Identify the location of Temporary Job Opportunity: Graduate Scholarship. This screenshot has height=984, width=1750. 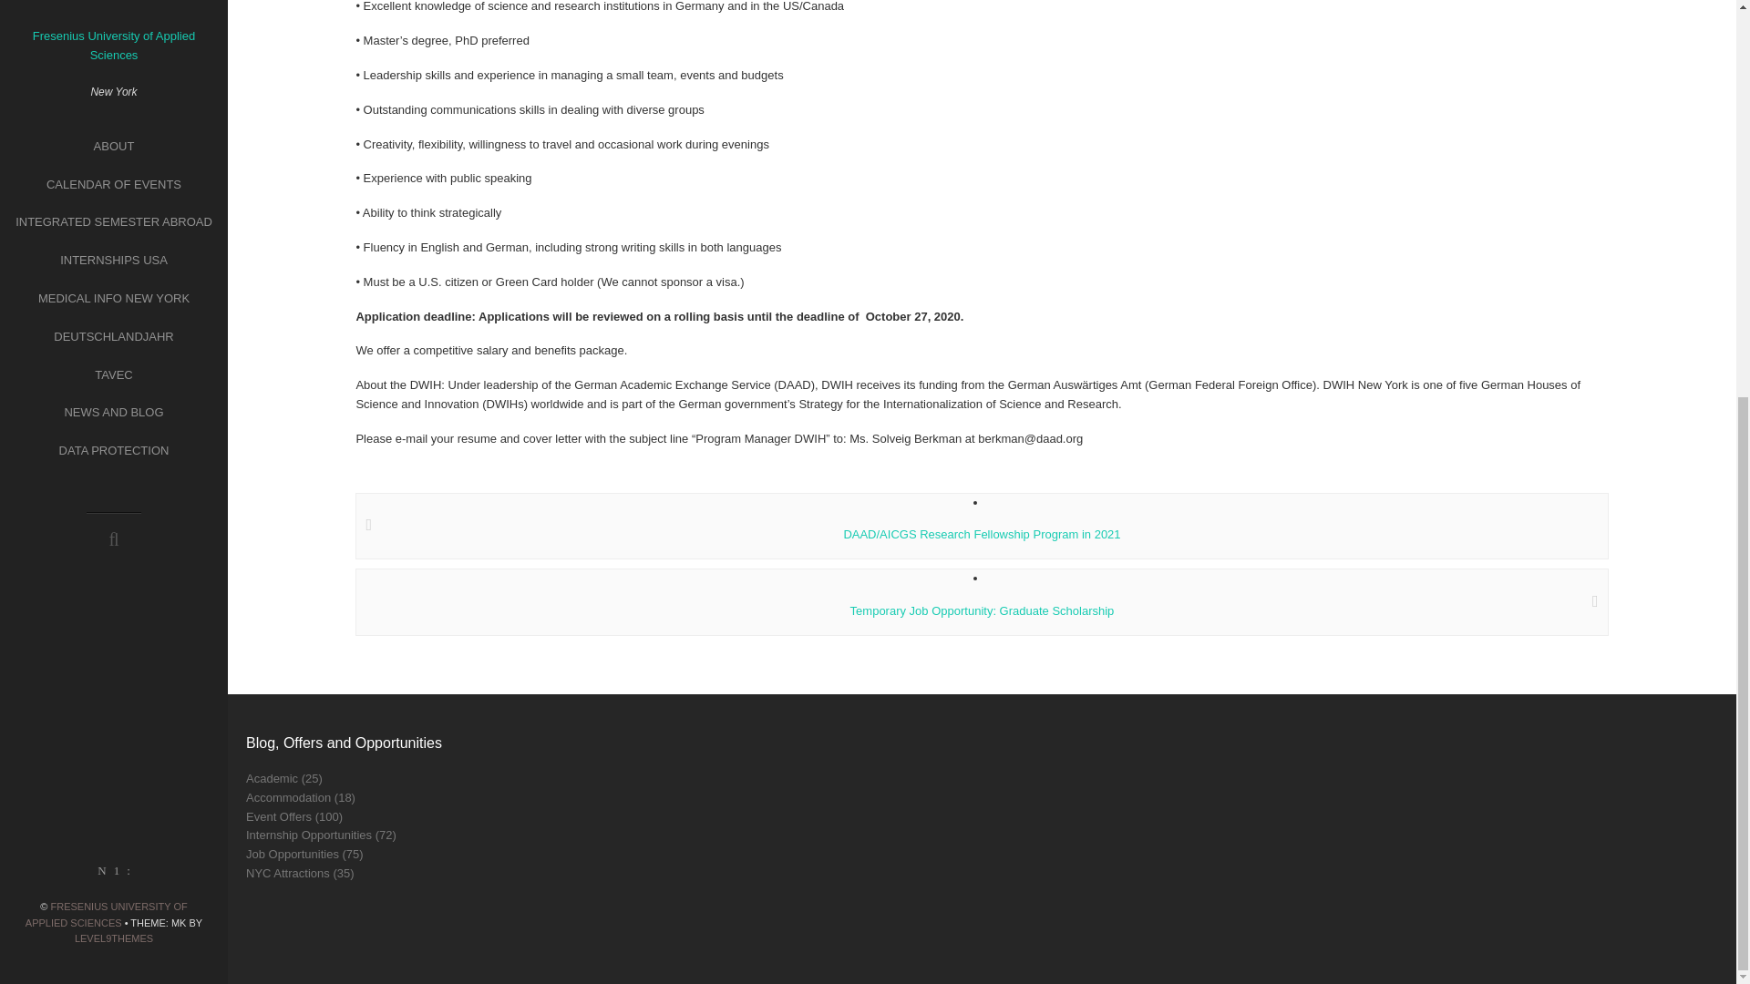
(981, 610).